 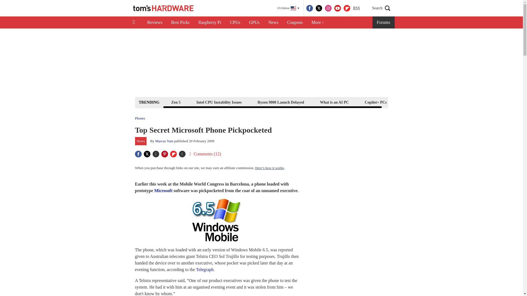 What do you see at coordinates (273, 22) in the screenshot?
I see `News` at bounding box center [273, 22].